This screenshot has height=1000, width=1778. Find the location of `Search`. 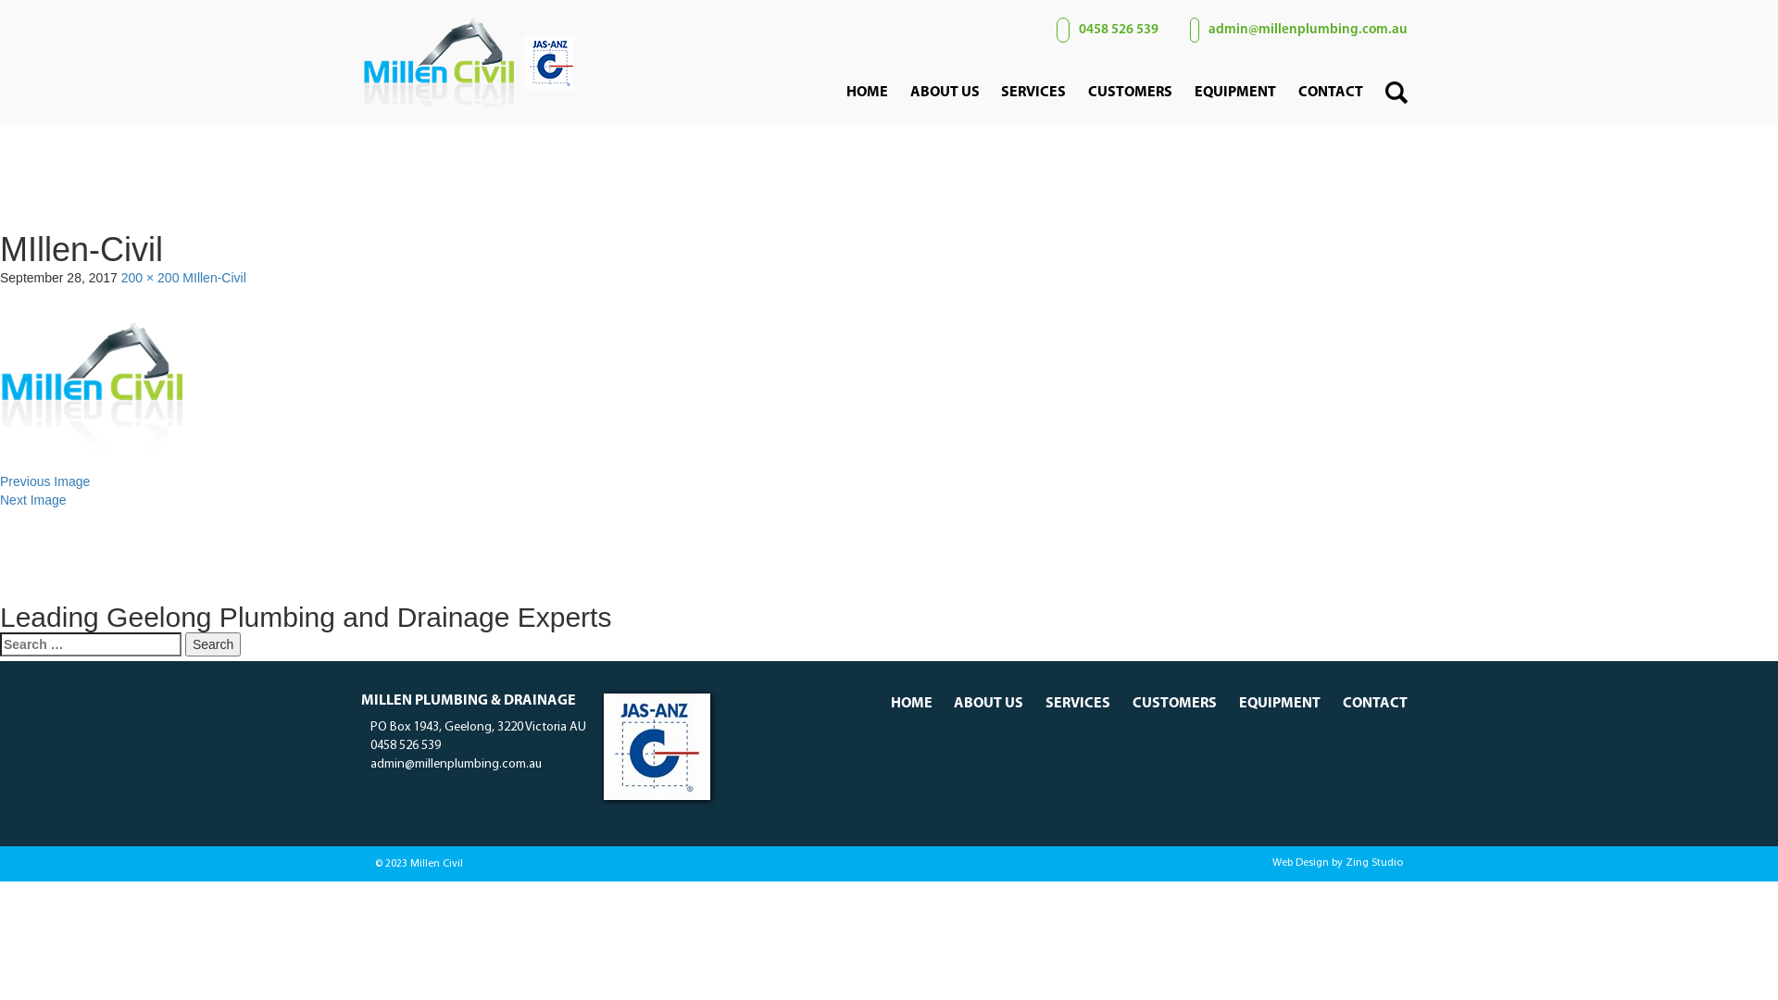

Search is located at coordinates (213, 644).